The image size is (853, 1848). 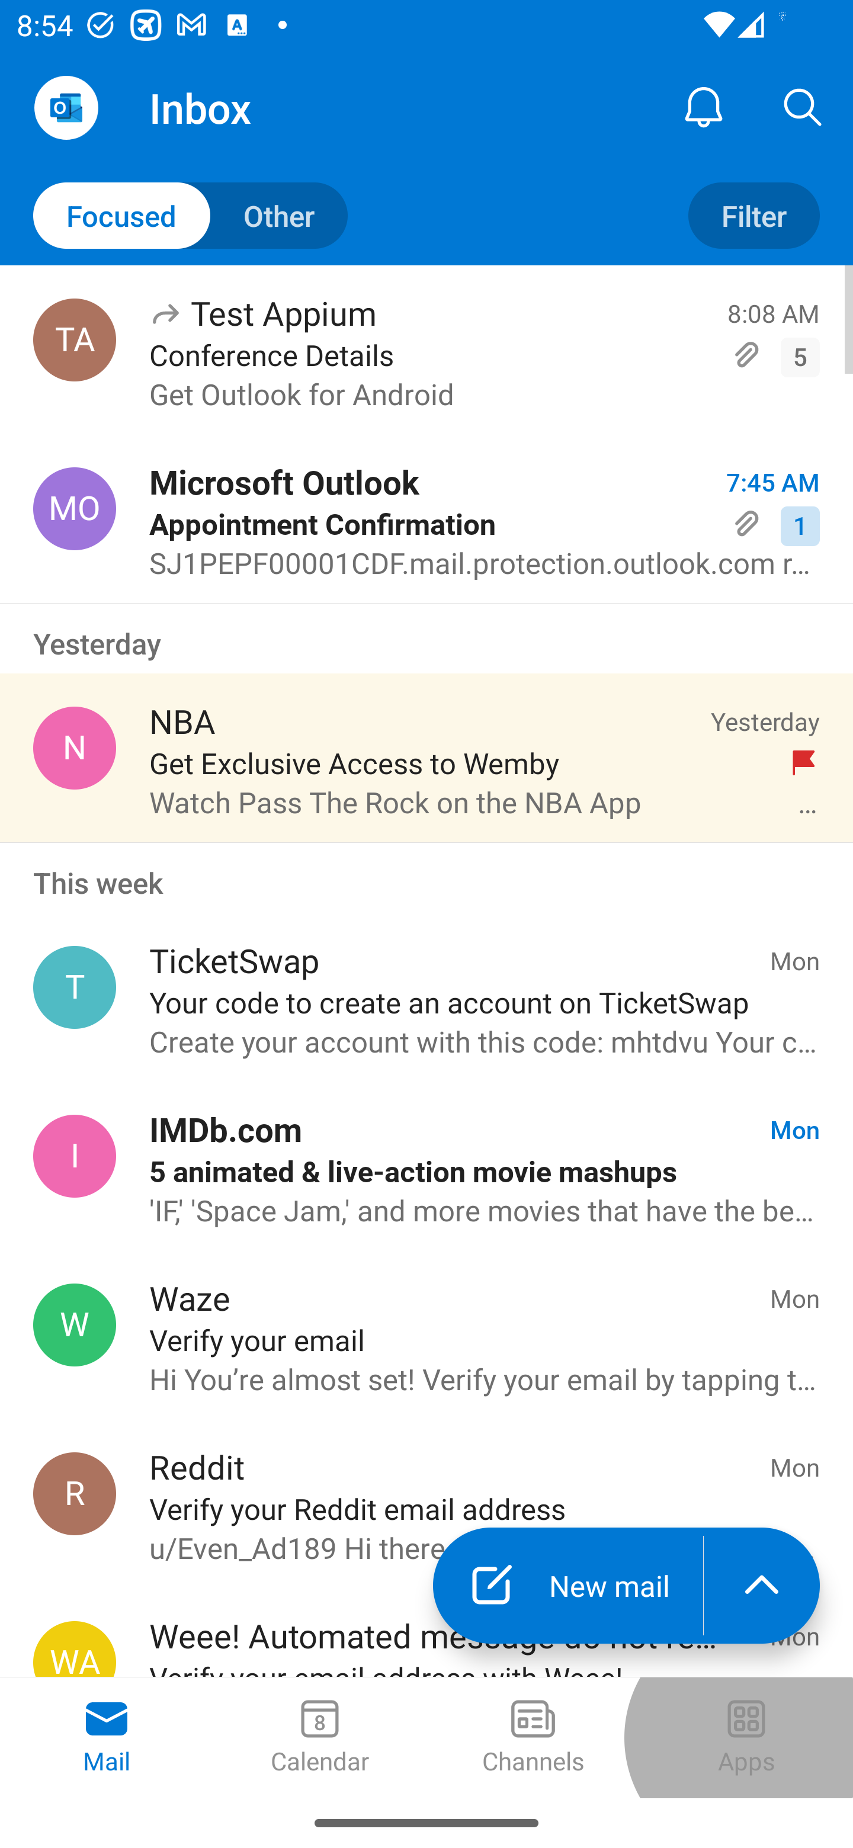 I want to click on Notification Center, so click(x=704, y=107).